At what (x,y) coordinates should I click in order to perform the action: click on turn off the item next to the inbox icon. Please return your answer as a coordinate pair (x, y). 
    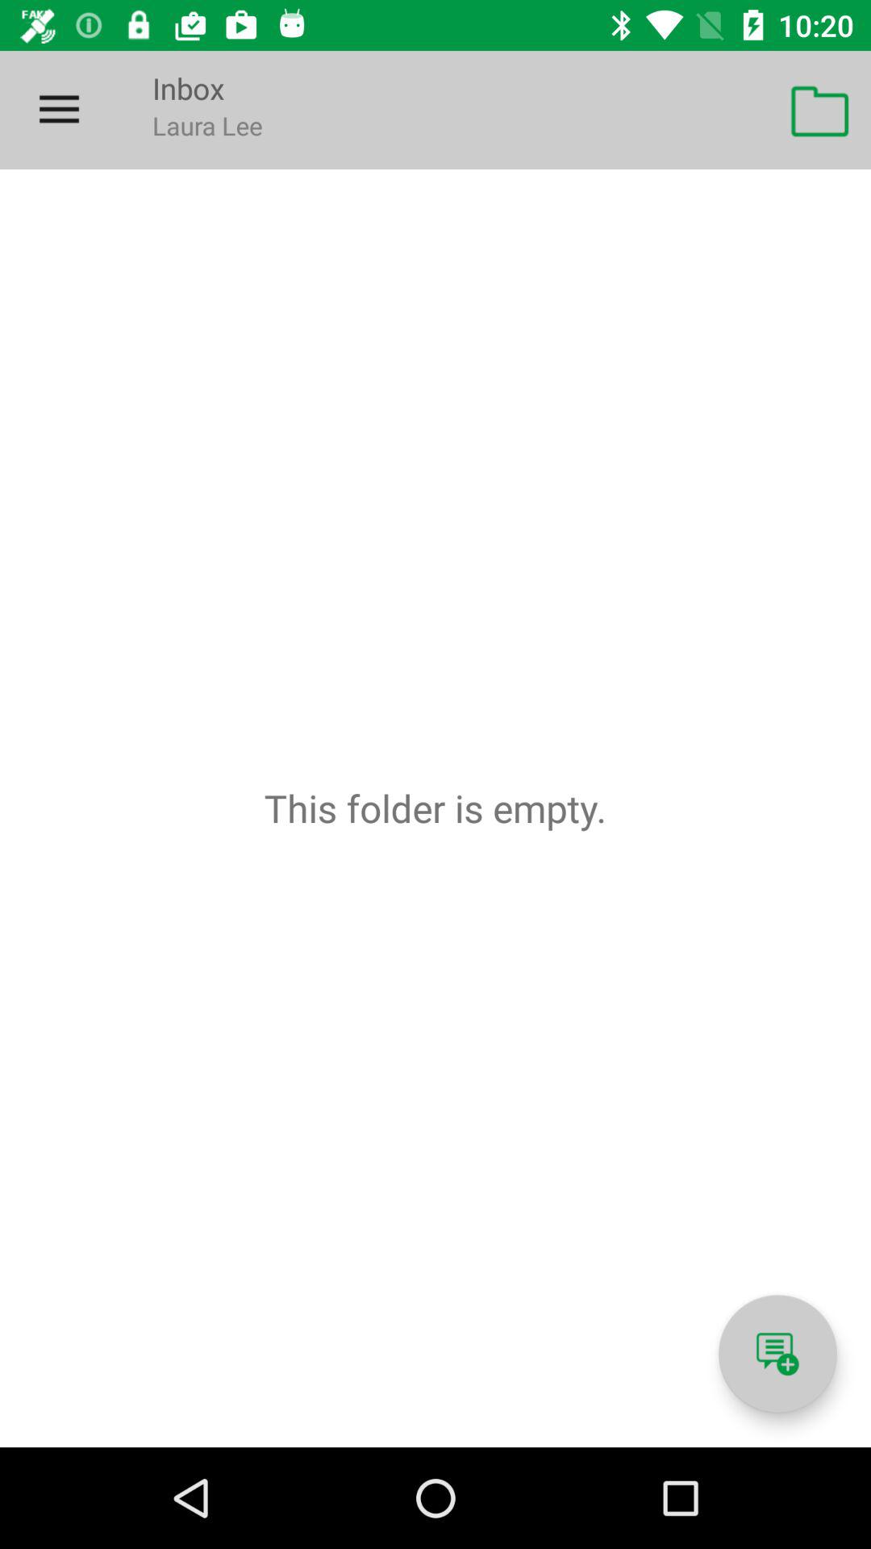
    Looking at the image, I should click on (59, 110).